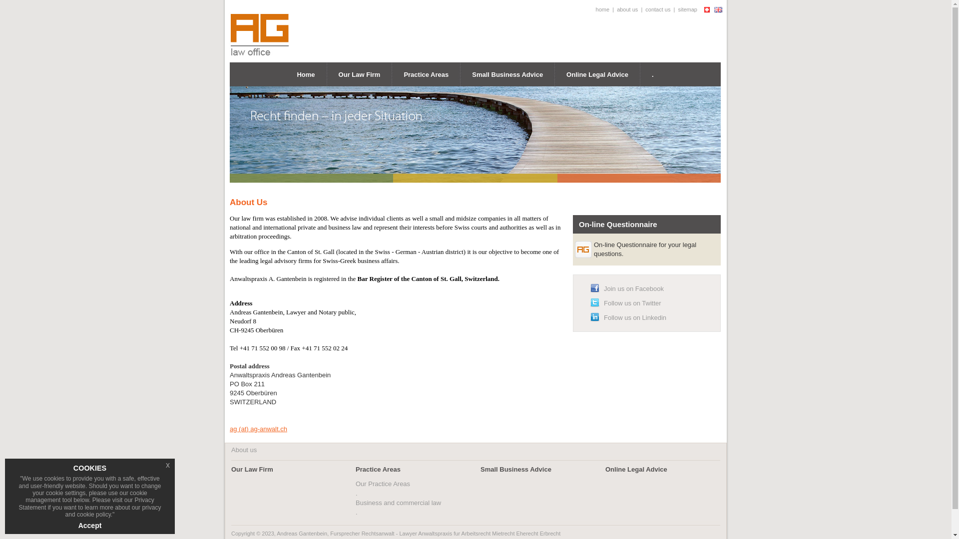 The width and height of the screenshot is (959, 539). I want to click on Small Business Advice, so click(507, 75).